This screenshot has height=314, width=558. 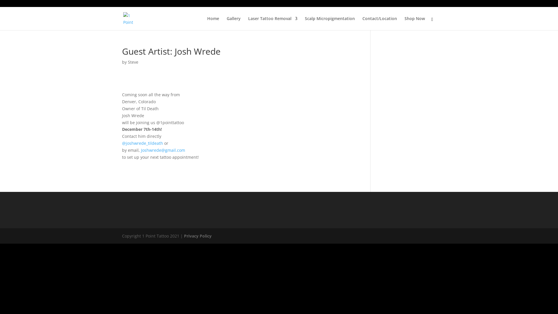 What do you see at coordinates (198, 236) in the screenshot?
I see `Privacy Policy` at bounding box center [198, 236].